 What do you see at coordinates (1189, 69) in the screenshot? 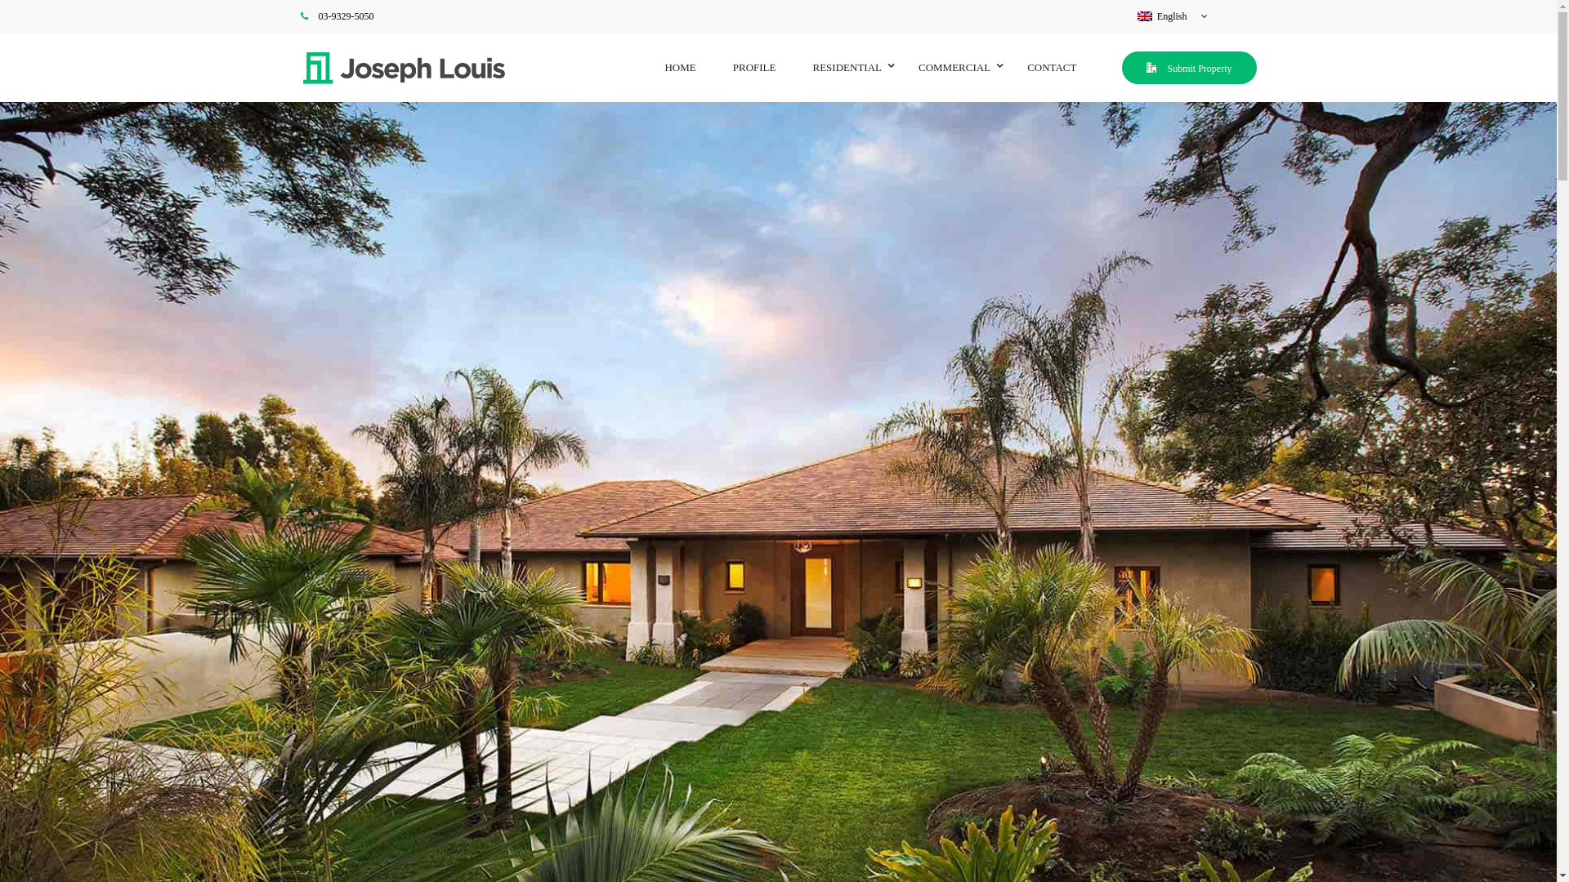
I see `Submit Property` at bounding box center [1189, 69].